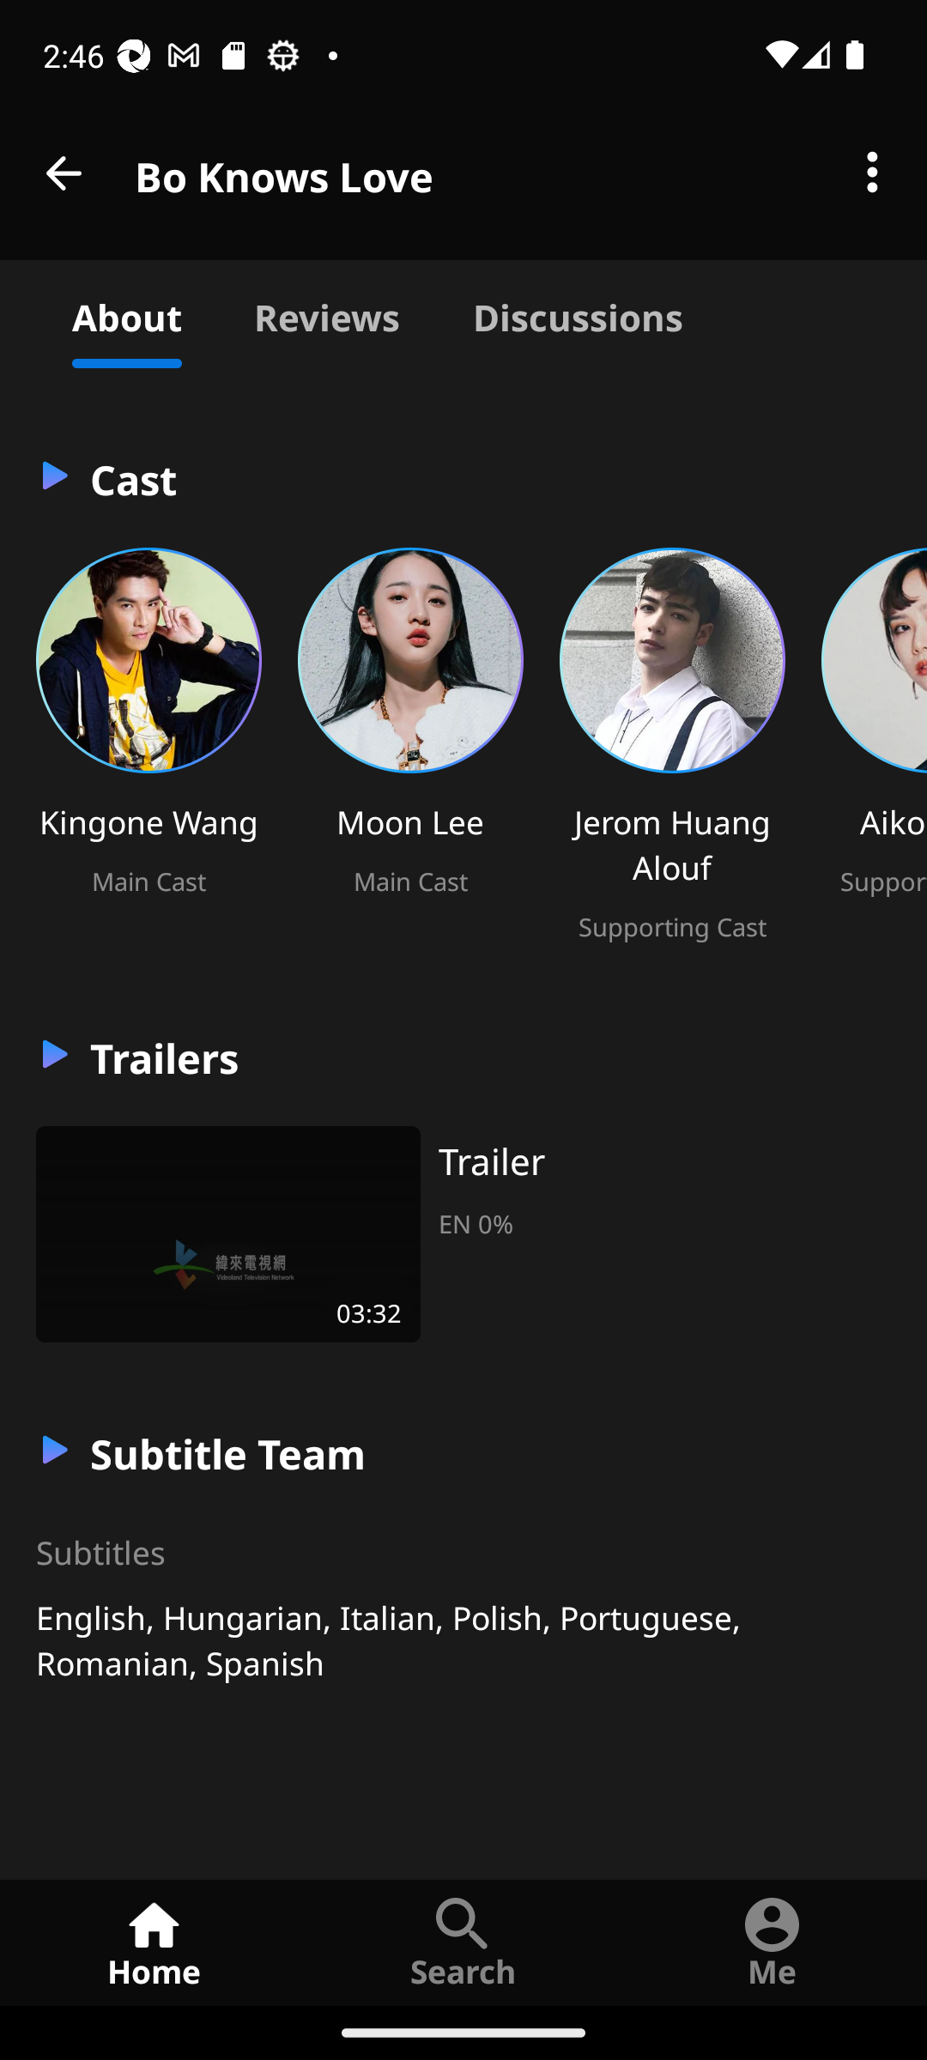  What do you see at coordinates (463, 1942) in the screenshot?
I see `Search` at bounding box center [463, 1942].